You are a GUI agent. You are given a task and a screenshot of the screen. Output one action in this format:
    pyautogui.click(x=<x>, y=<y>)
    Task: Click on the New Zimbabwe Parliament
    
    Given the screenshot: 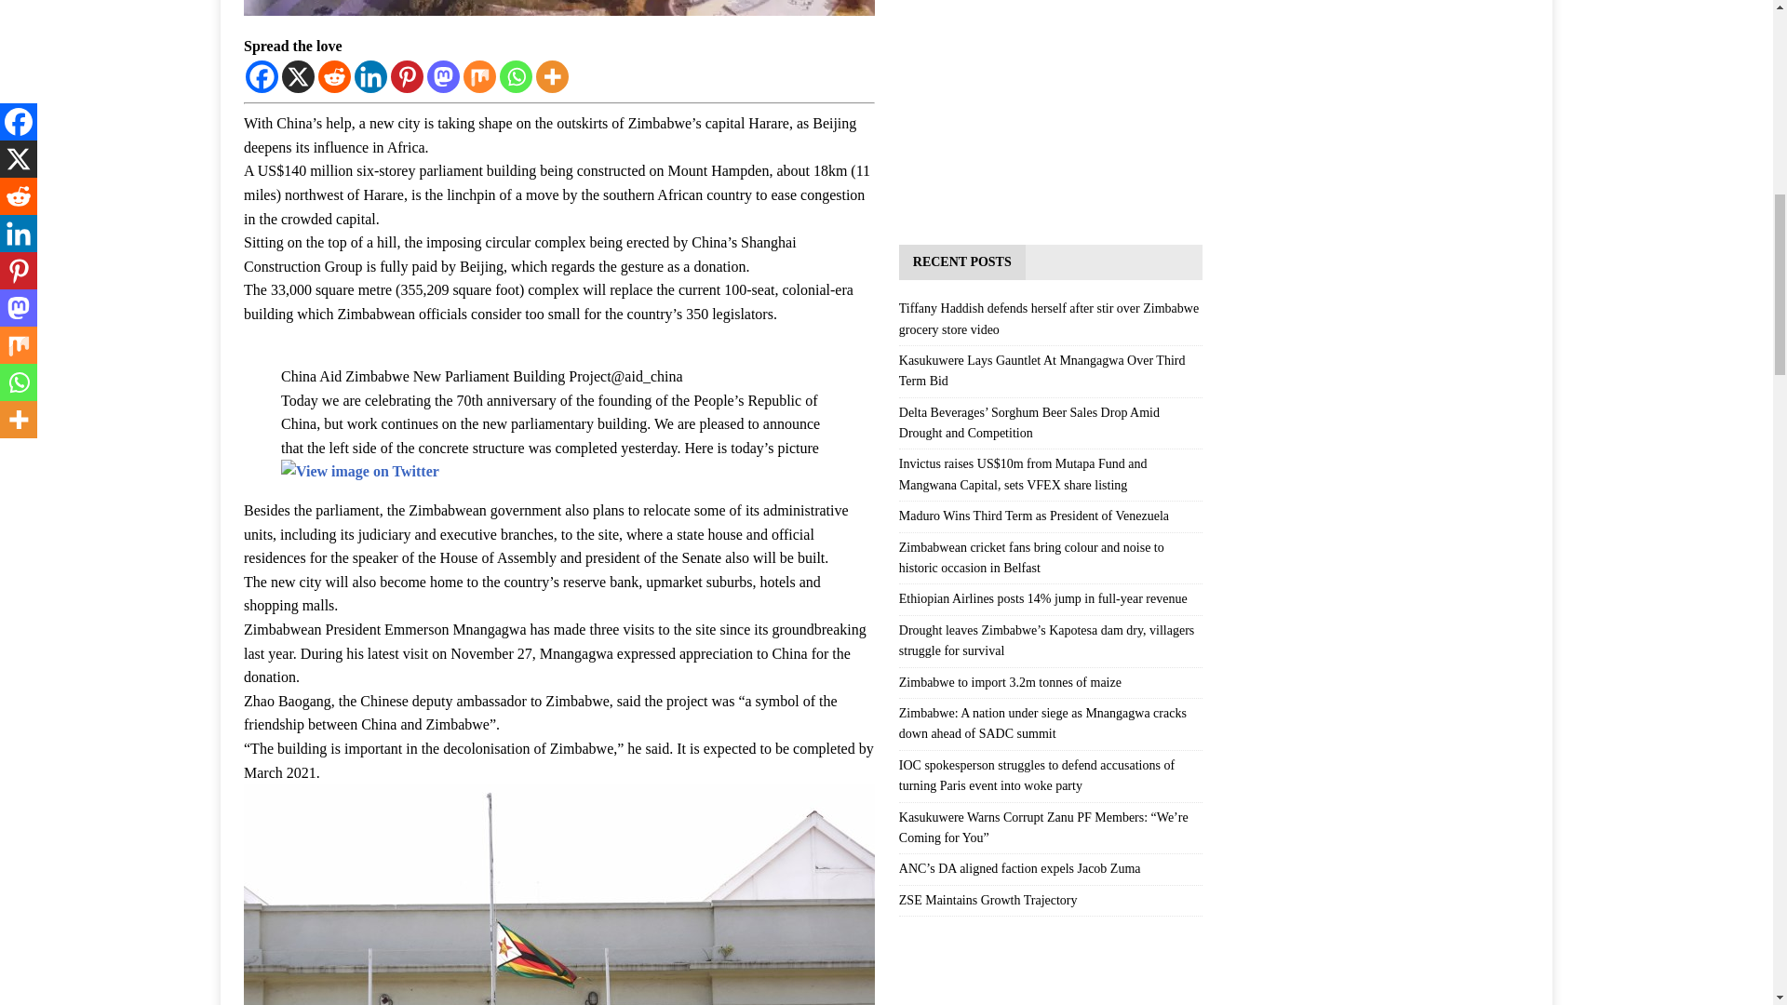 What is the action you would take?
    pyautogui.click(x=558, y=7)
    